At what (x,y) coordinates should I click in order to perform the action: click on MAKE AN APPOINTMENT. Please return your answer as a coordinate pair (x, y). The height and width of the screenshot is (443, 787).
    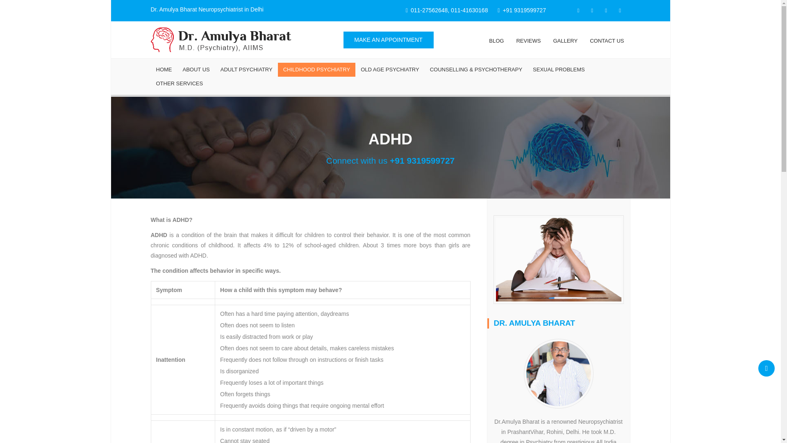
    Looking at the image, I should click on (388, 39).